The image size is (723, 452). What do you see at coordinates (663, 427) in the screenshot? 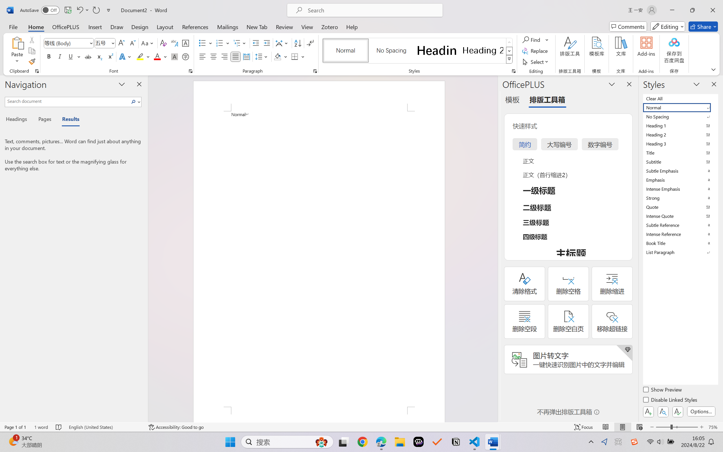
I see `Zoom Out` at bounding box center [663, 427].